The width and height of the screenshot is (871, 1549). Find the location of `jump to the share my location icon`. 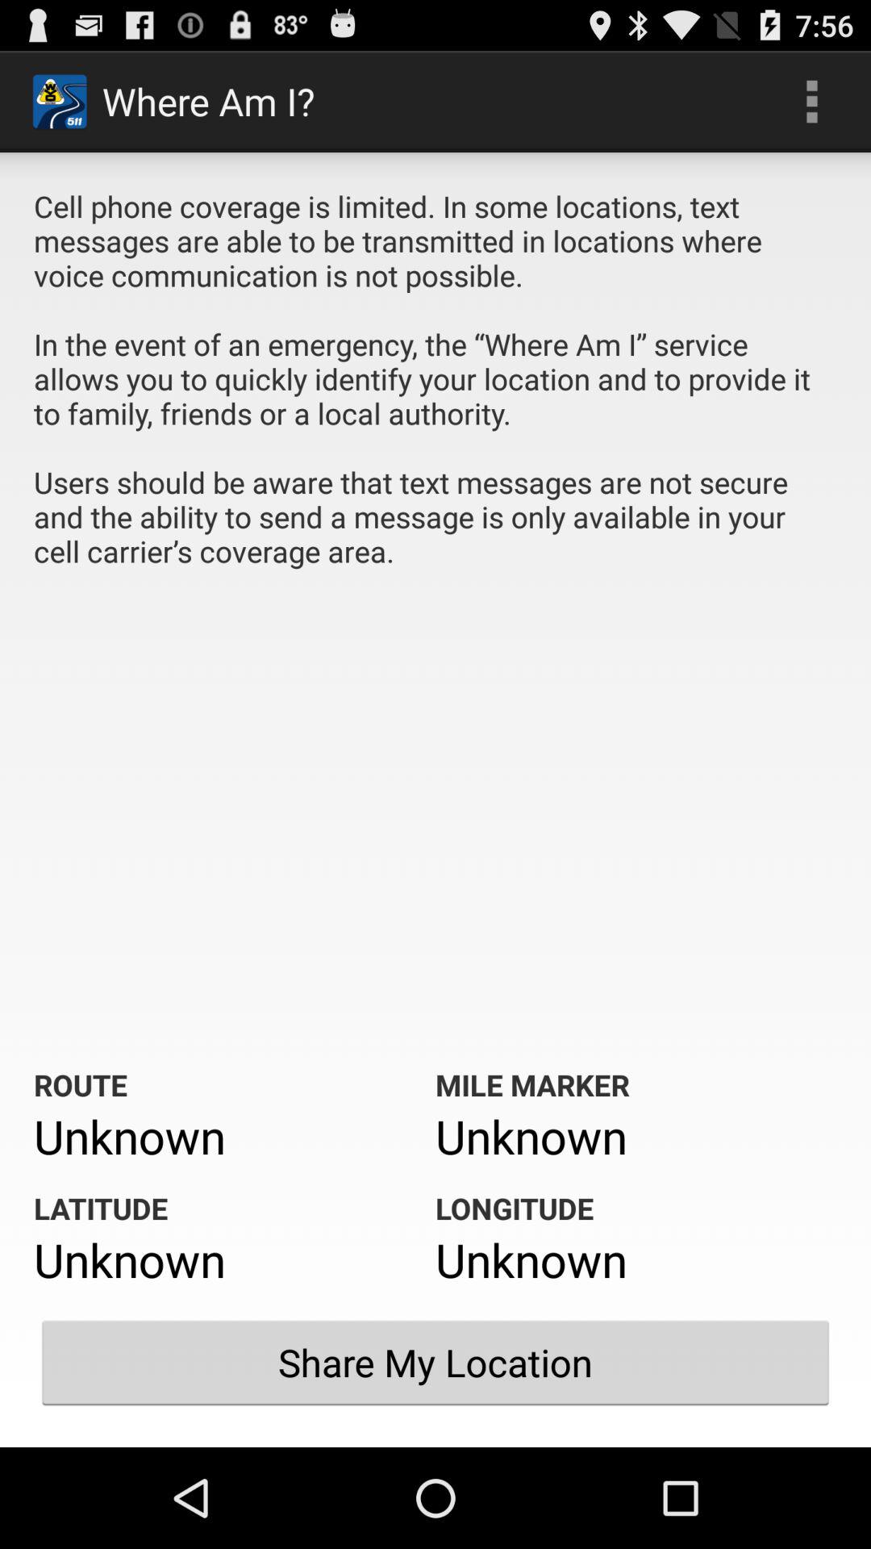

jump to the share my location icon is located at coordinates (435, 1363).